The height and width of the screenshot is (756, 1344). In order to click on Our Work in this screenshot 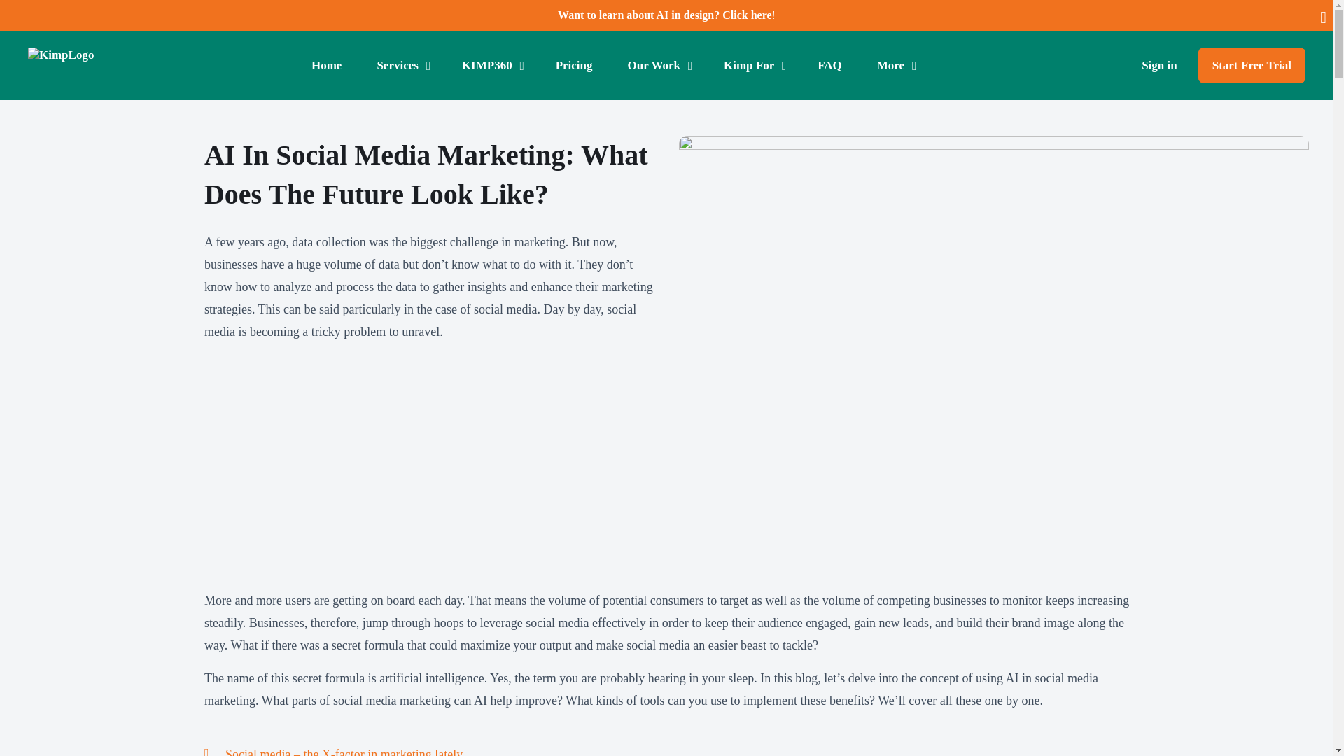, I will do `click(658, 65)`.